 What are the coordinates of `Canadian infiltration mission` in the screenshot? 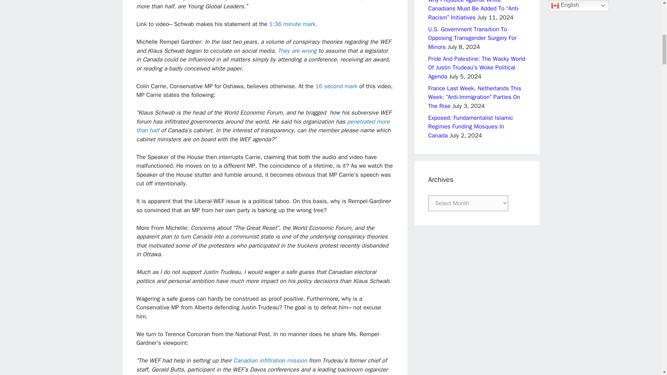 It's located at (270, 360).